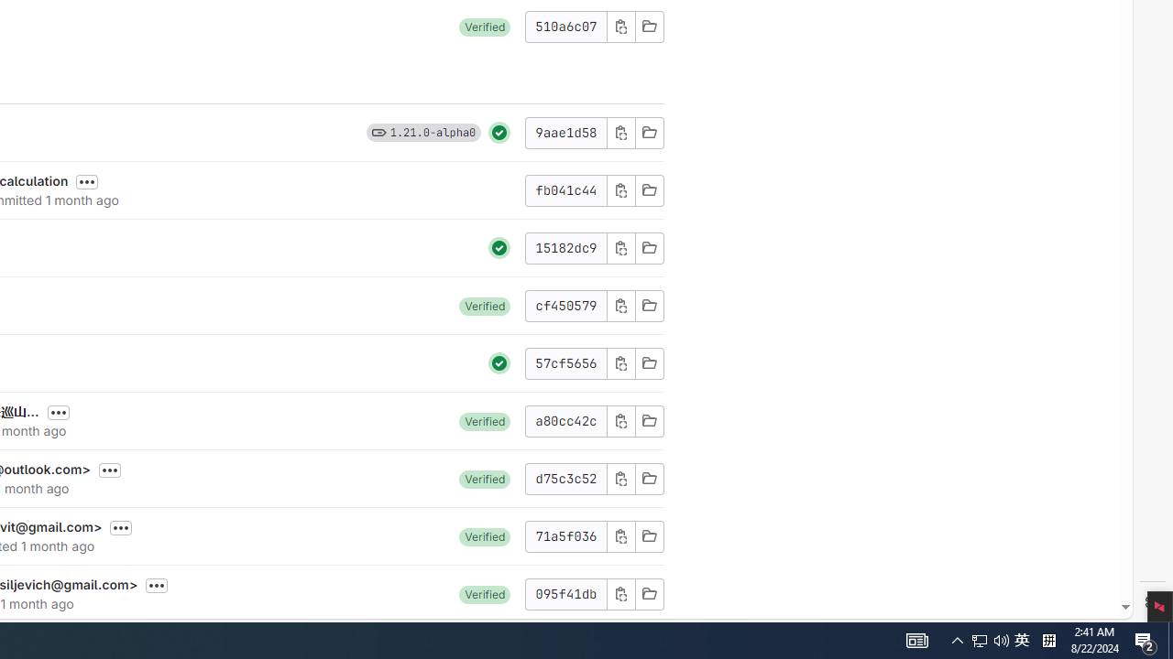 This screenshot has width=1173, height=659. What do you see at coordinates (1001, 641) in the screenshot?
I see `Copy commit SHA` at bounding box center [1001, 641].